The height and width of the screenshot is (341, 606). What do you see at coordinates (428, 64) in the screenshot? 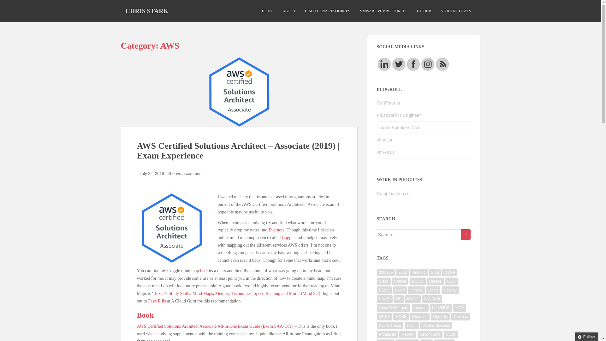
I see `Visit Us On Instagram` at bounding box center [428, 64].